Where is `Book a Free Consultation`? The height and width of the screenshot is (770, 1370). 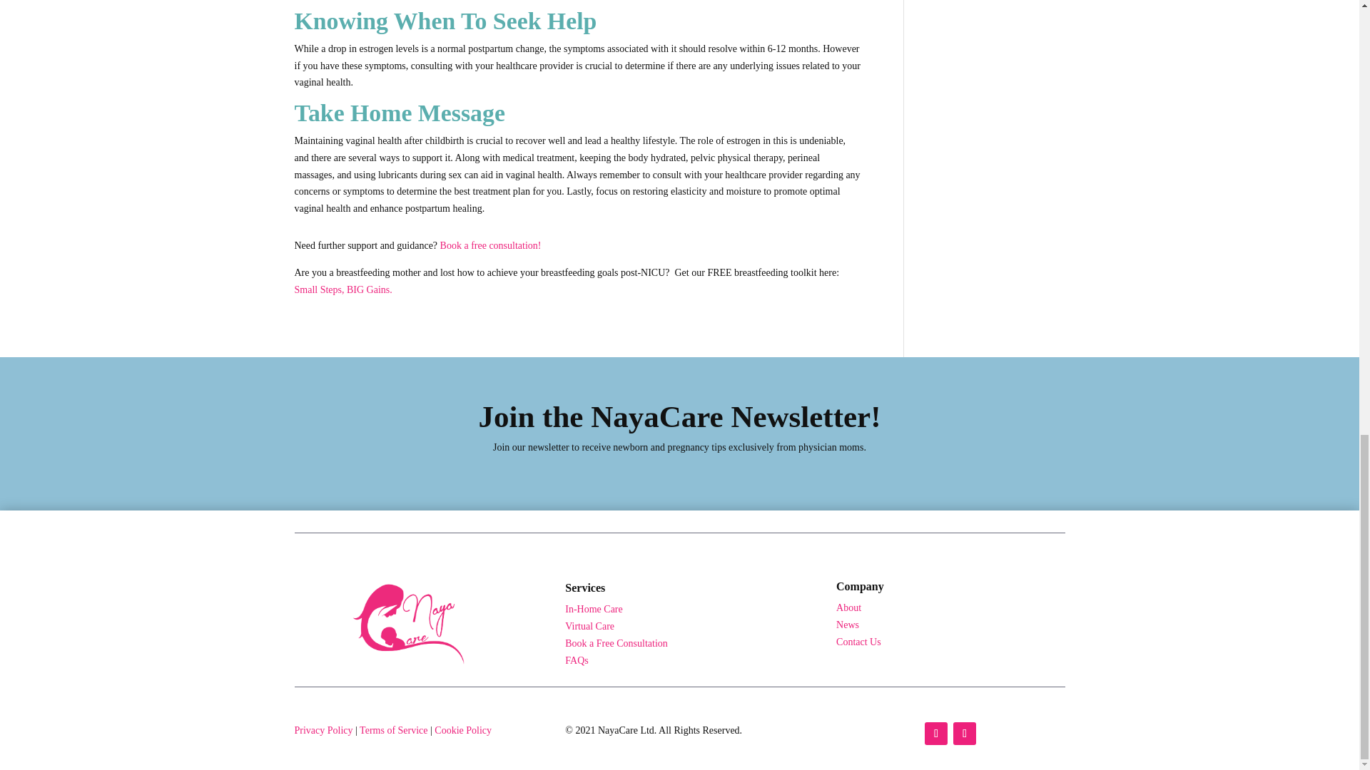 Book a Free Consultation is located at coordinates (616, 643).